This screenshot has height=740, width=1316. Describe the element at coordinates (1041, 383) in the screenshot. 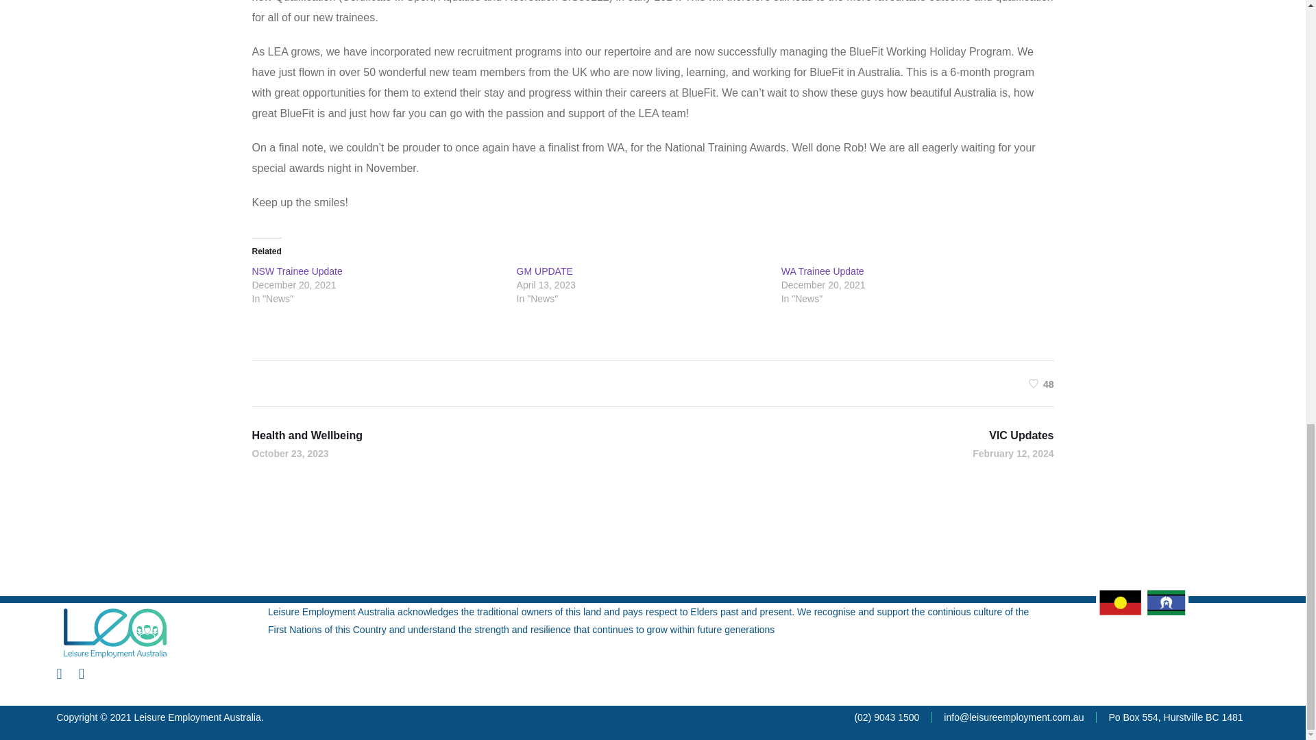

I see `WA Trainee Update` at that location.